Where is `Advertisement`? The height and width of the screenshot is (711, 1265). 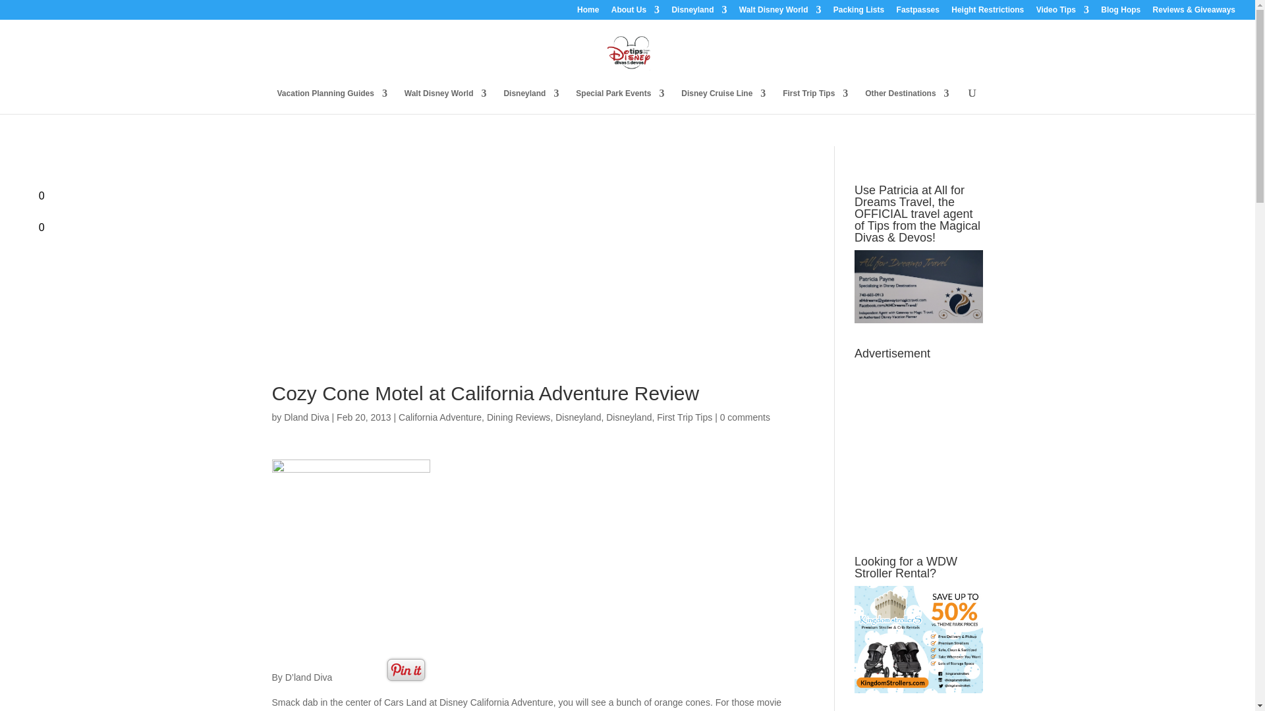
Advertisement is located at coordinates (534, 276).